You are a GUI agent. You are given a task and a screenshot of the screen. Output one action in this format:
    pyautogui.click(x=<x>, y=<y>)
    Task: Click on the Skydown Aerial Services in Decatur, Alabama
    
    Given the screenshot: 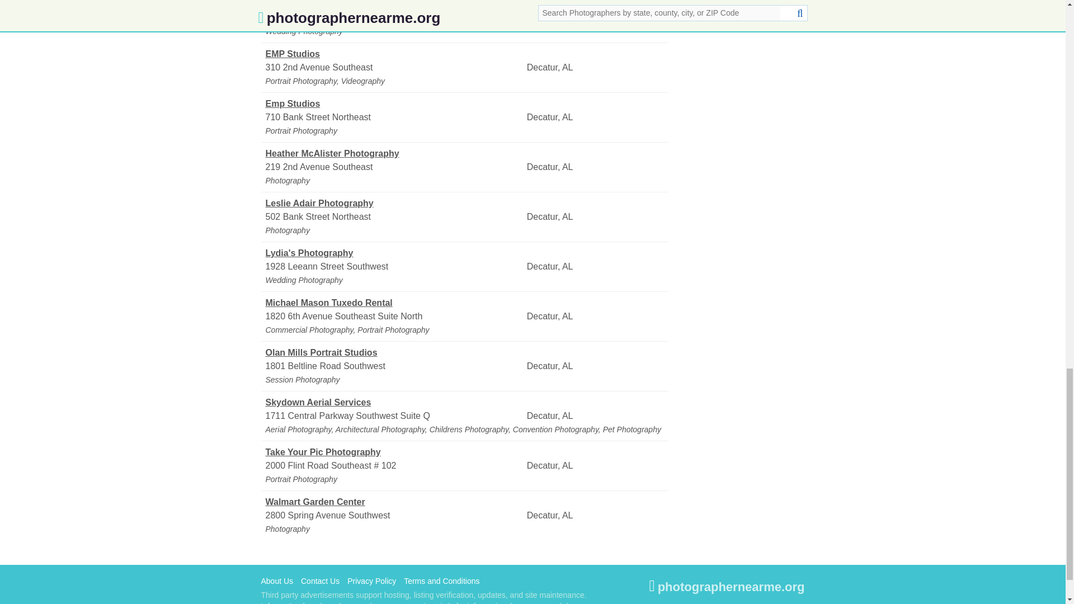 What is the action you would take?
    pyautogui.click(x=394, y=403)
    